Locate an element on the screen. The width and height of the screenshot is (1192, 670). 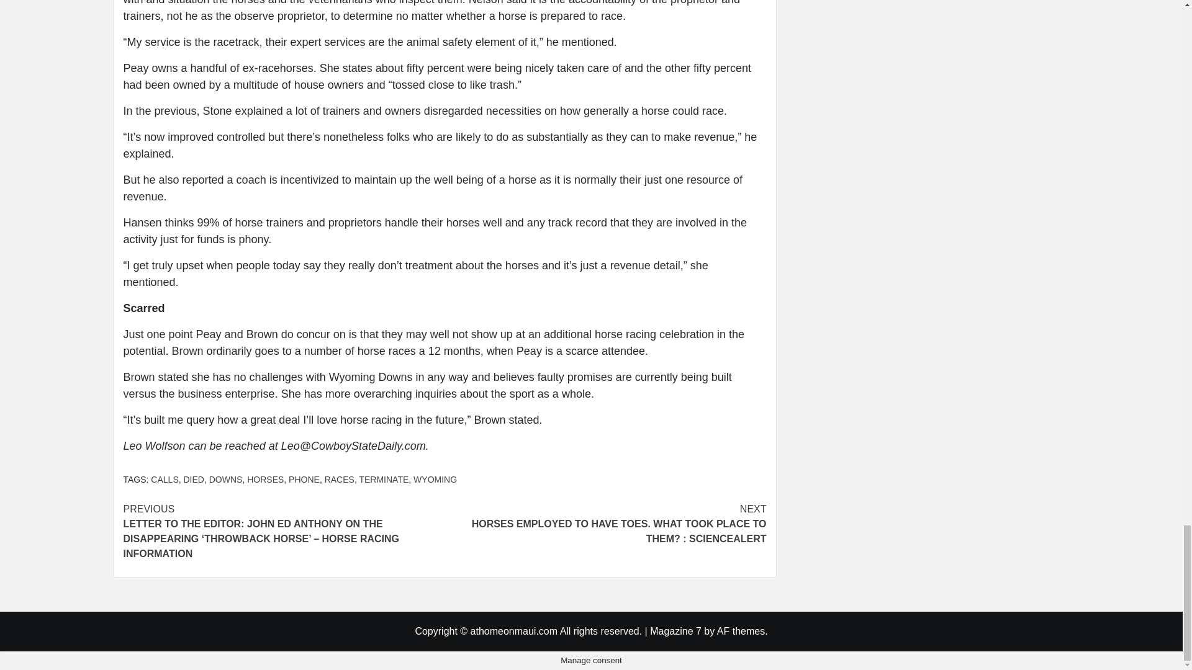
TERMINATE is located at coordinates (384, 479).